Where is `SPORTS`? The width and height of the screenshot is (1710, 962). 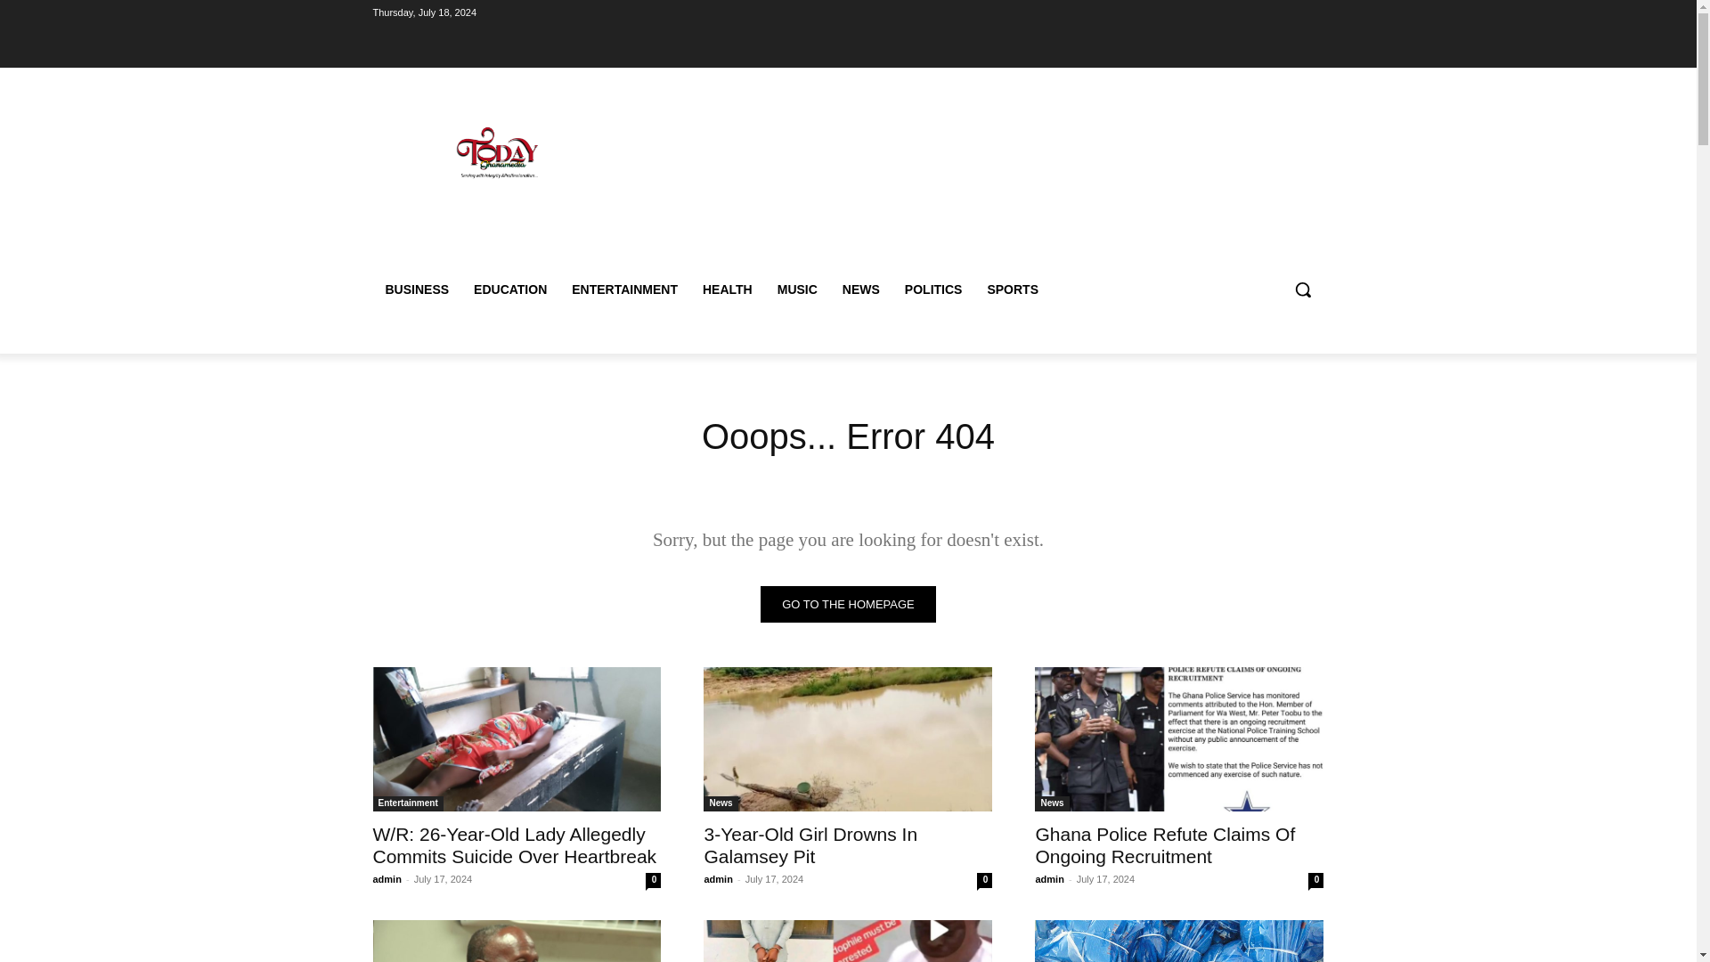
SPORTS is located at coordinates (1013, 289).